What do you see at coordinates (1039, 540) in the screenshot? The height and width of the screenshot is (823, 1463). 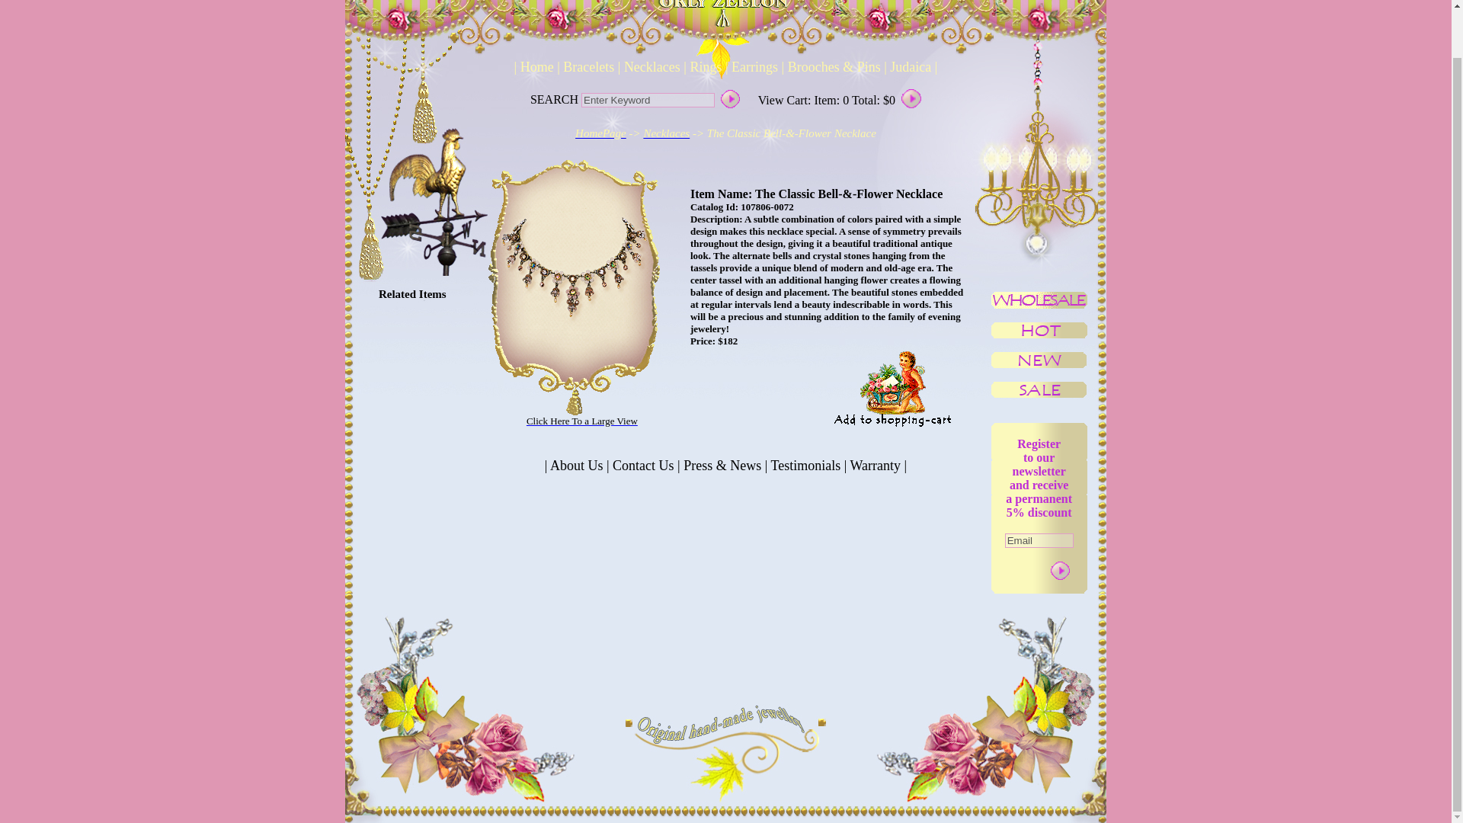 I see `Email` at bounding box center [1039, 540].